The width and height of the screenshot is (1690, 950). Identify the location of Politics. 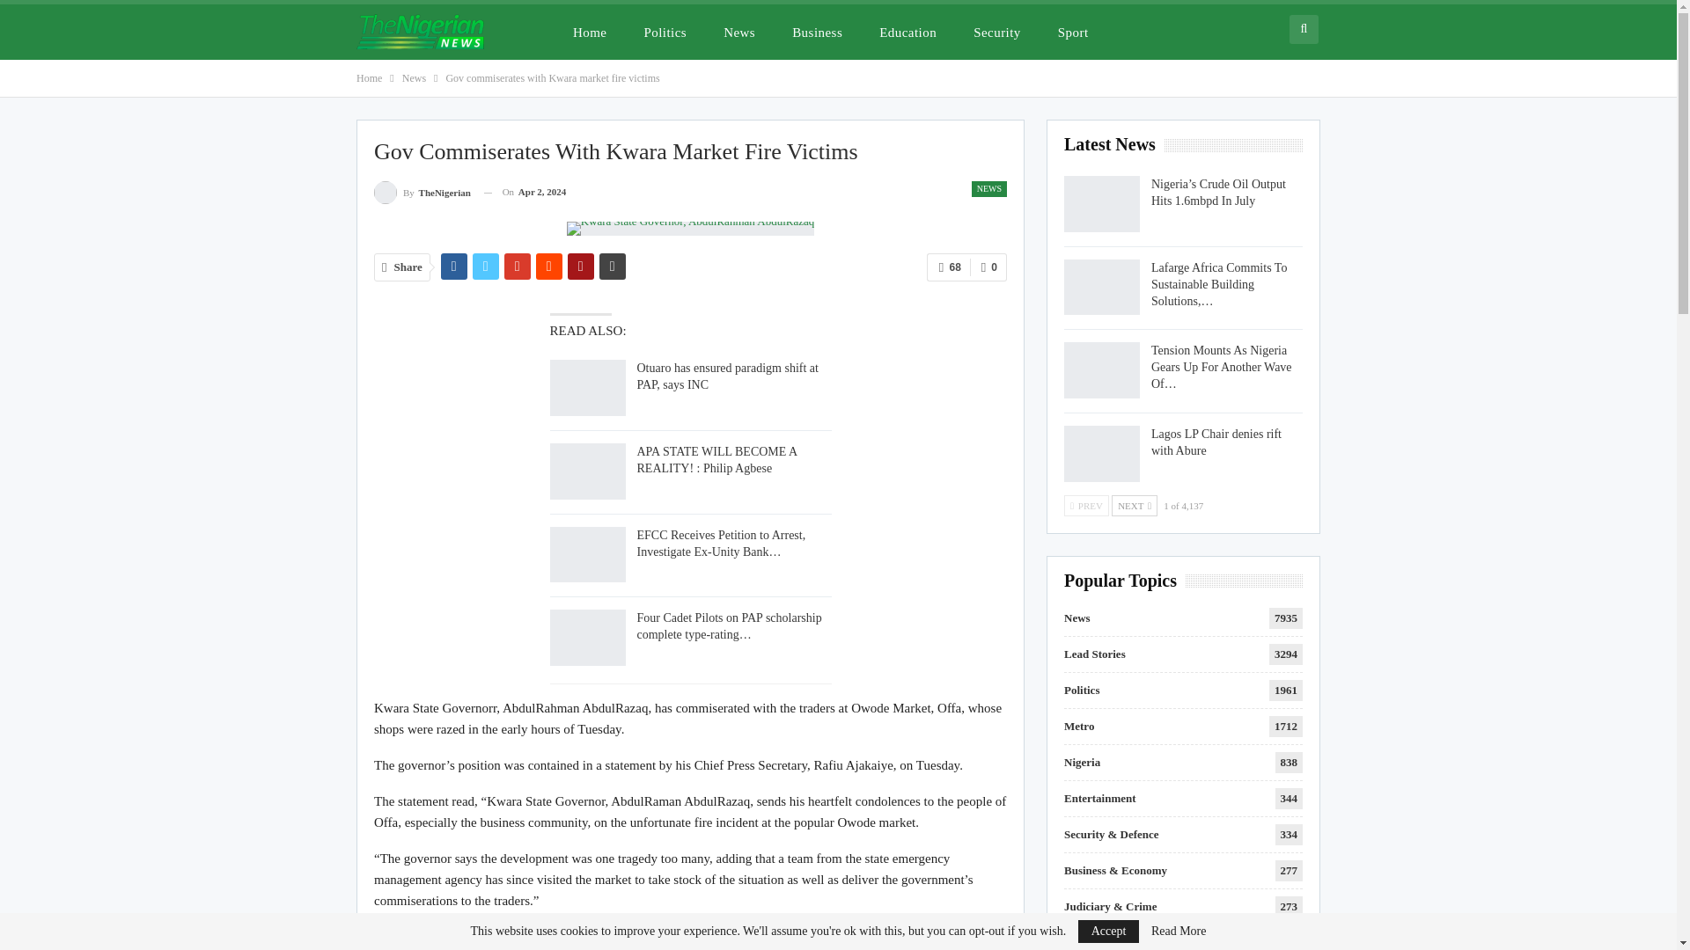
(665, 32).